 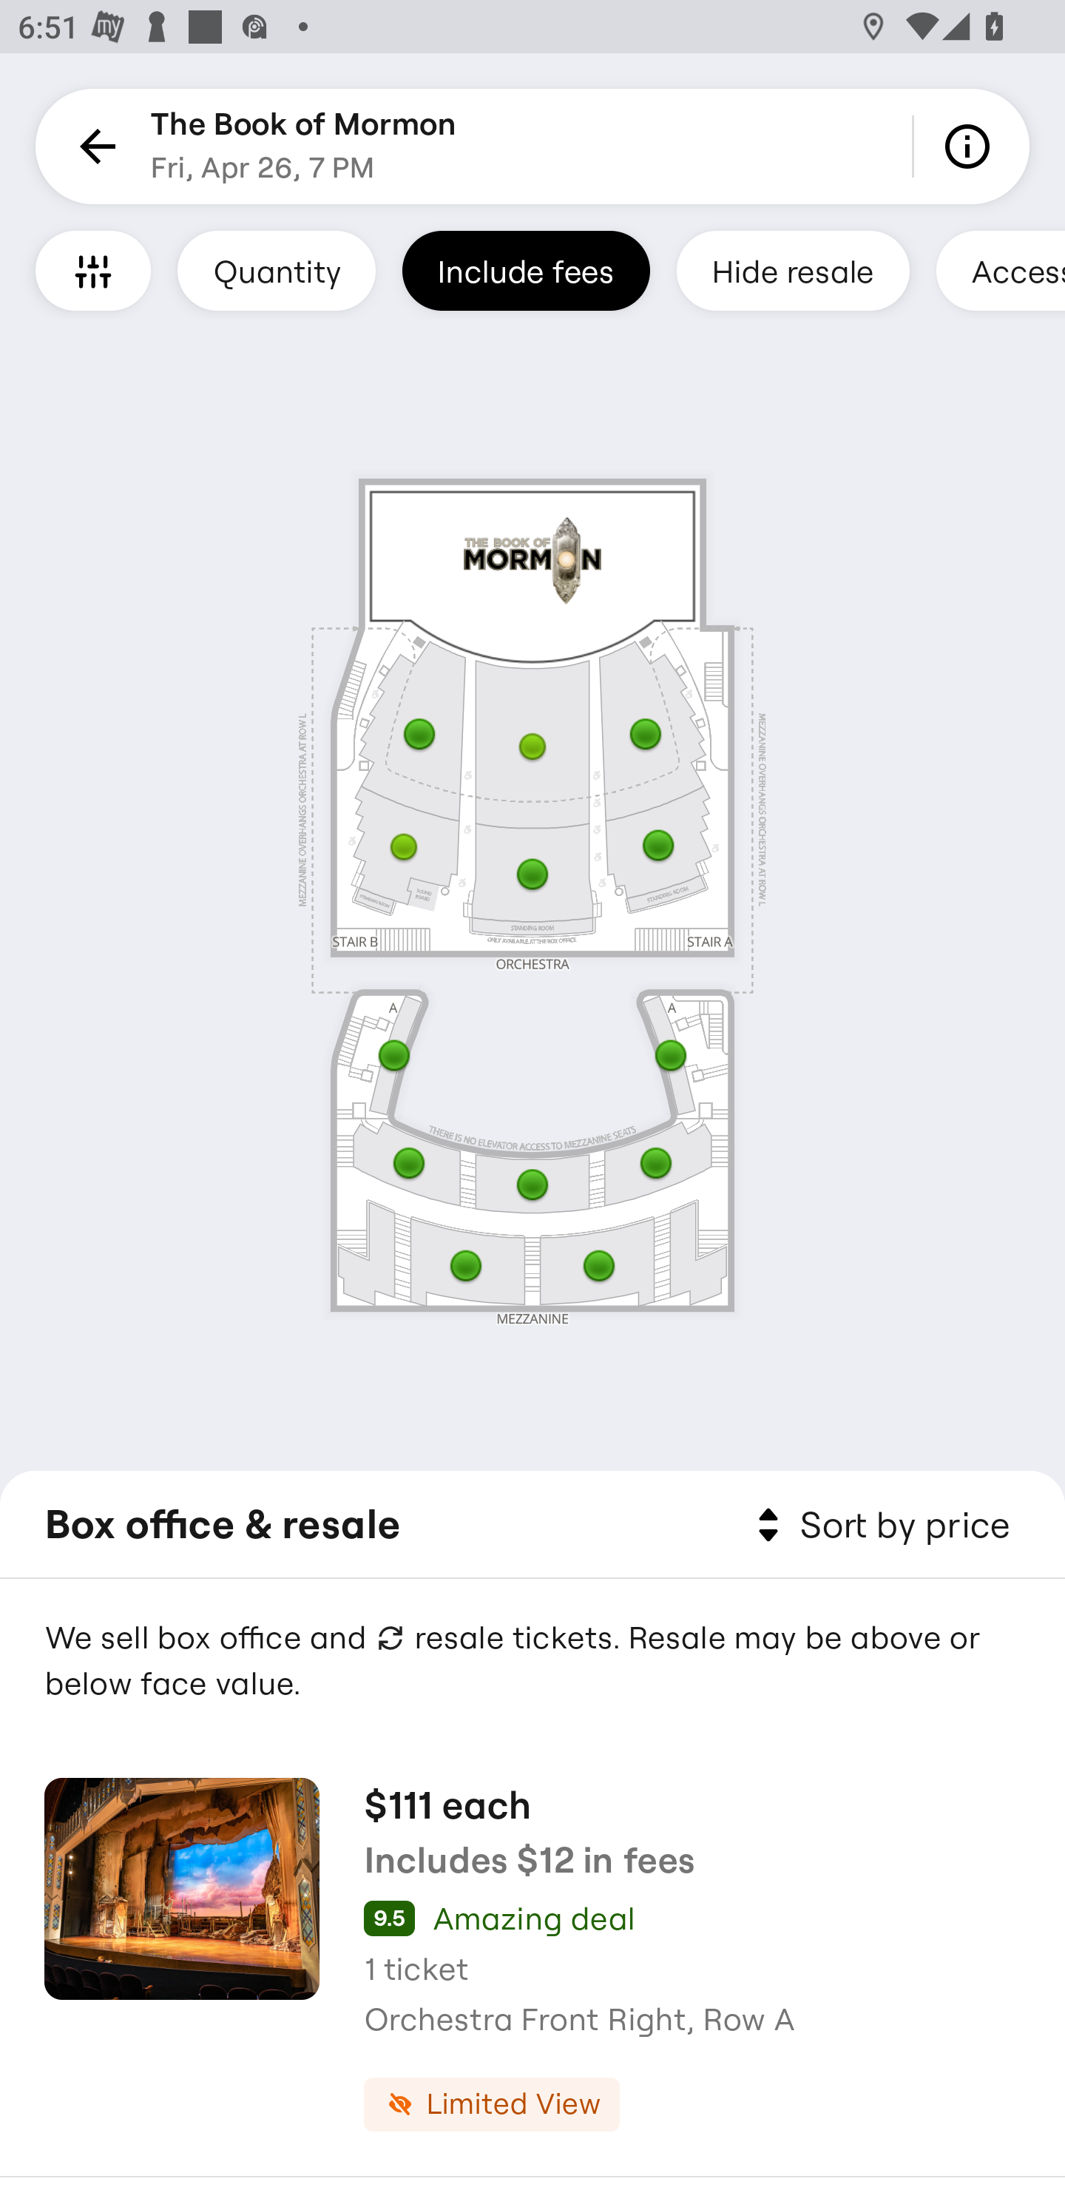 I want to click on Info, so click(x=972, y=146).